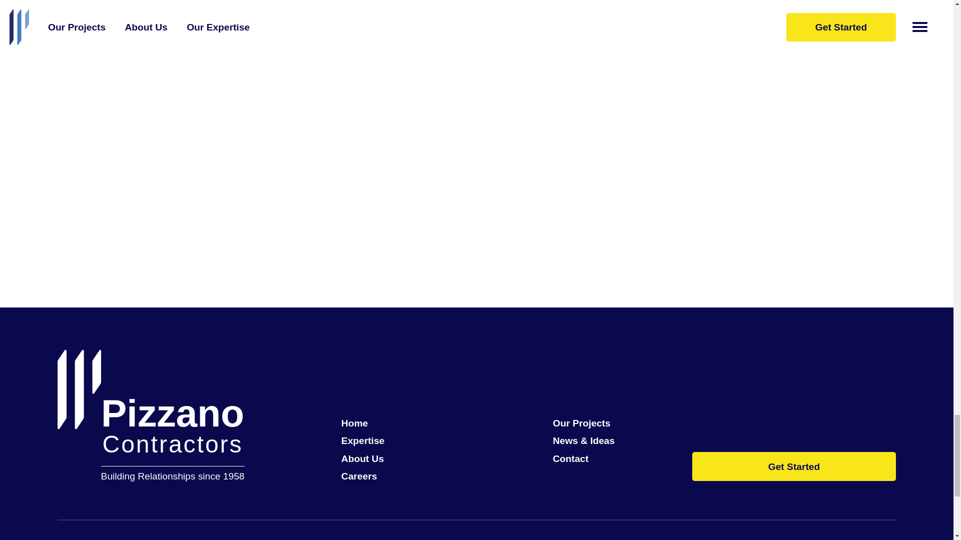 This screenshot has height=540, width=961. What do you see at coordinates (583, 423) in the screenshot?
I see `Our Projects` at bounding box center [583, 423].